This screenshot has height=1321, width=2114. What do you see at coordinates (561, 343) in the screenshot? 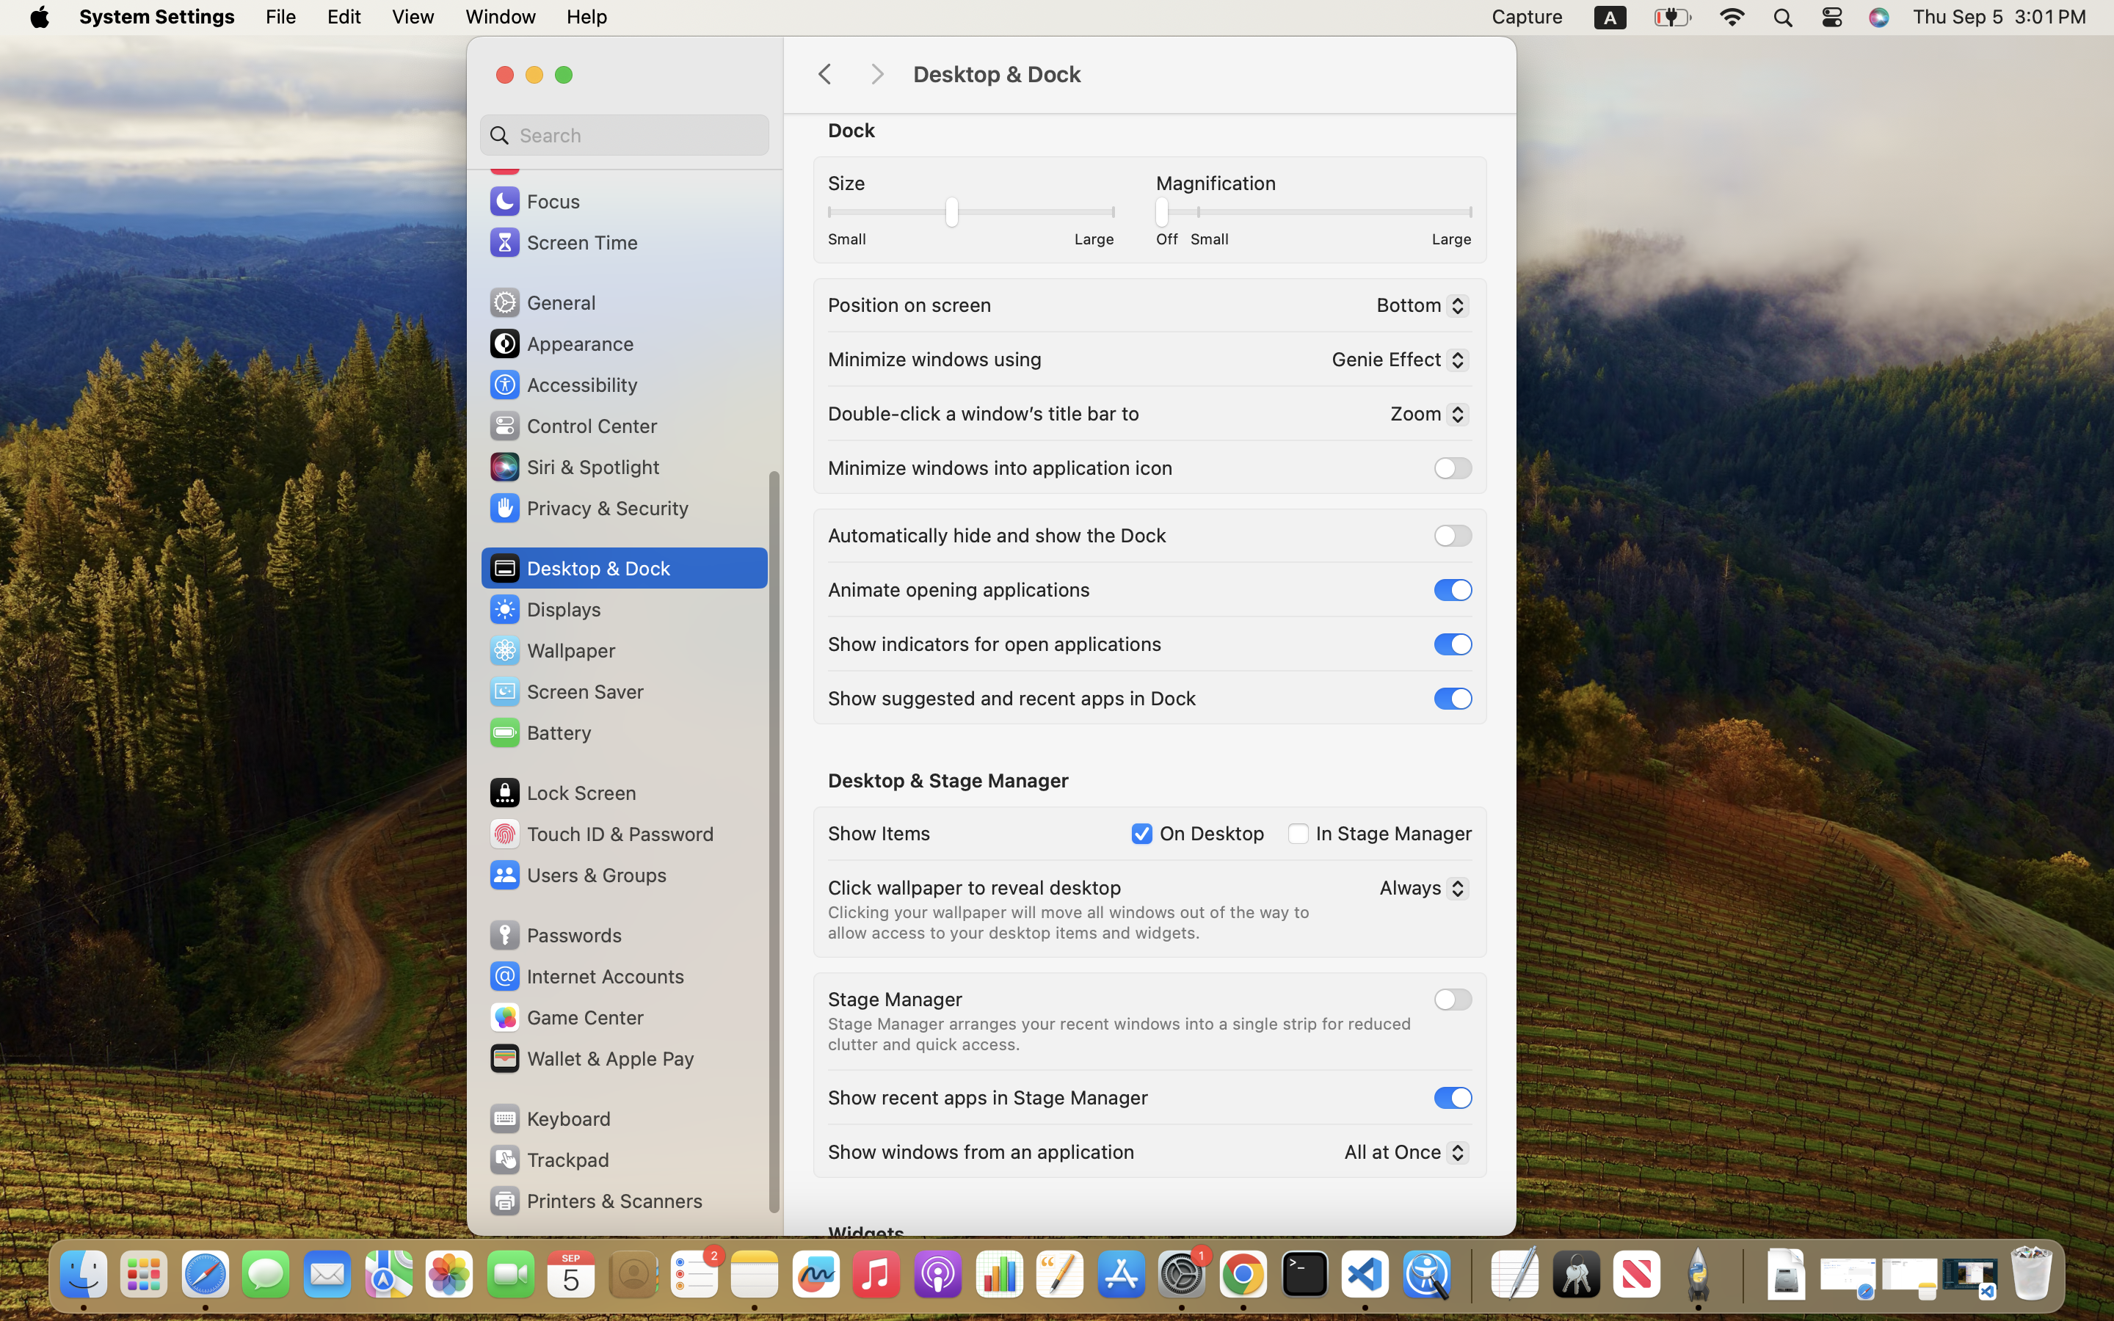
I see `Appearance` at bounding box center [561, 343].